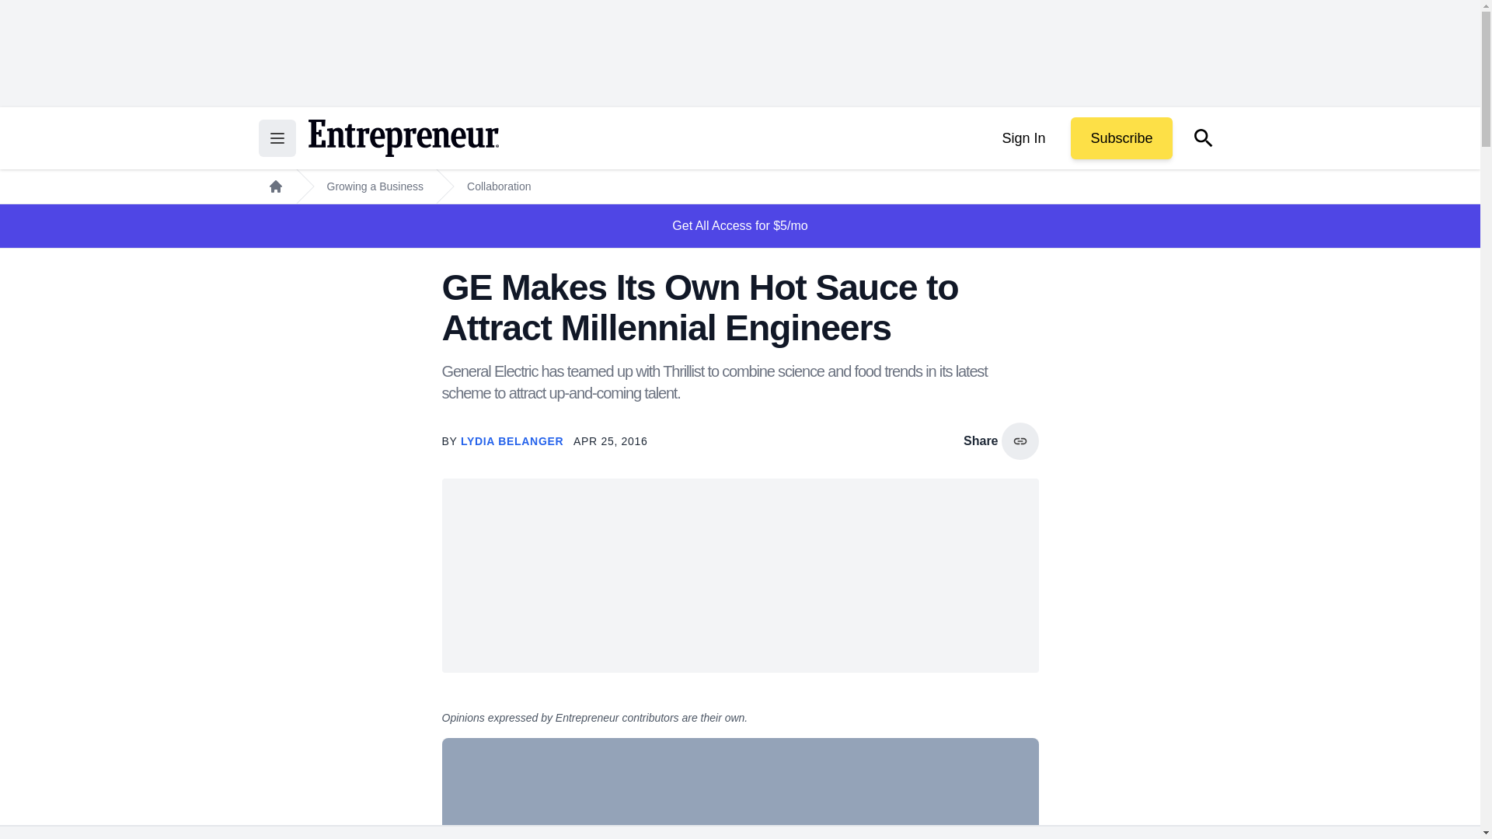 The width and height of the screenshot is (1492, 839). I want to click on copy, so click(1020, 441).